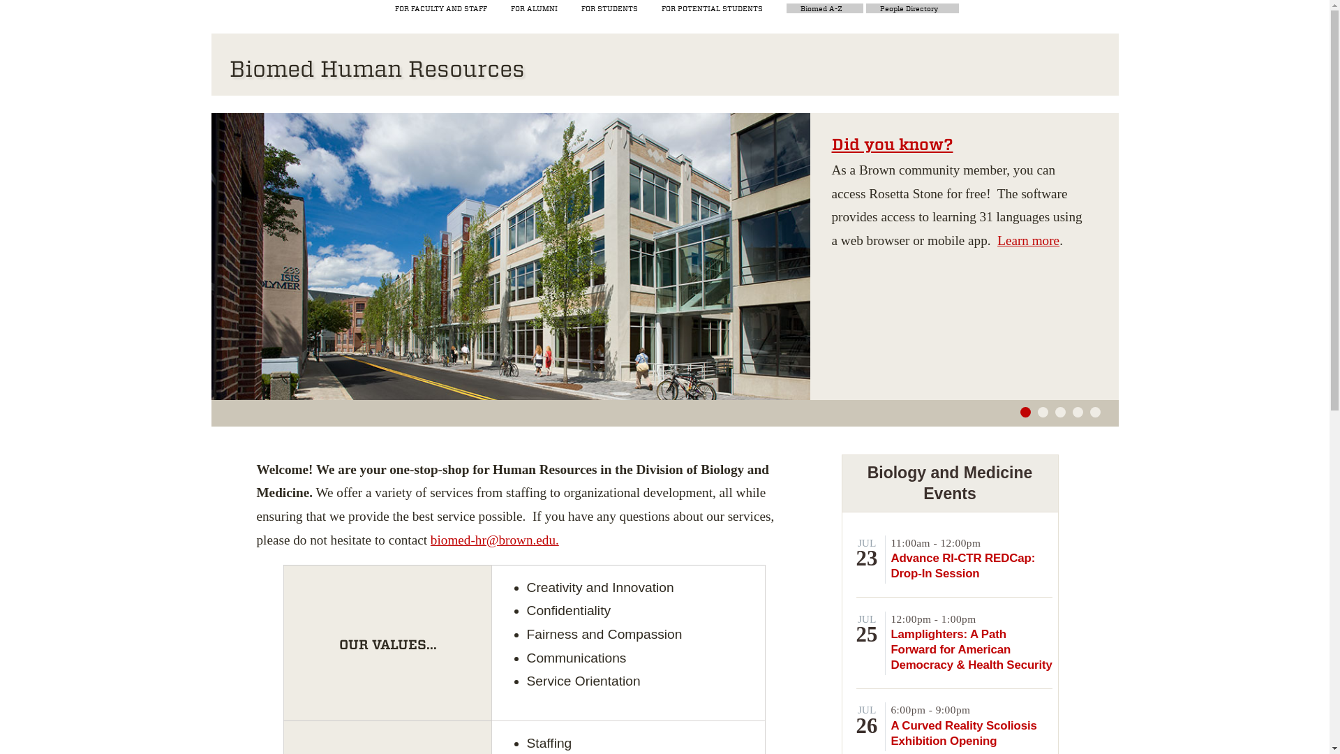  What do you see at coordinates (909, 10) in the screenshot?
I see `People Directory` at bounding box center [909, 10].